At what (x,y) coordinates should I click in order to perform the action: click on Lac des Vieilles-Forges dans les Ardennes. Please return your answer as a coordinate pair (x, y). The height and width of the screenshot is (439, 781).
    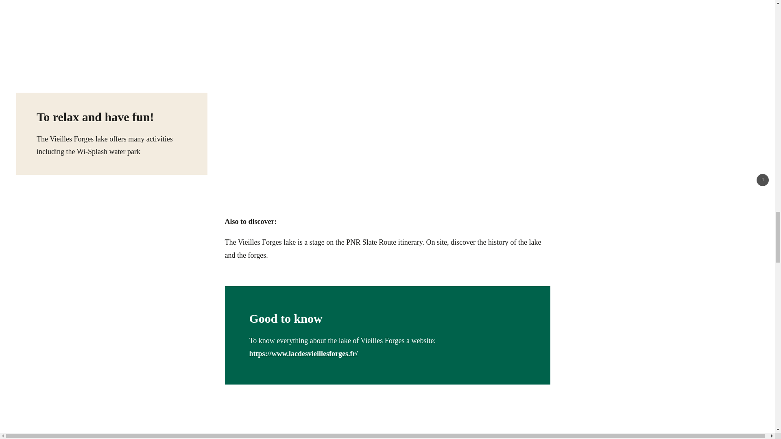
    Looking at the image, I should click on (387, 424).